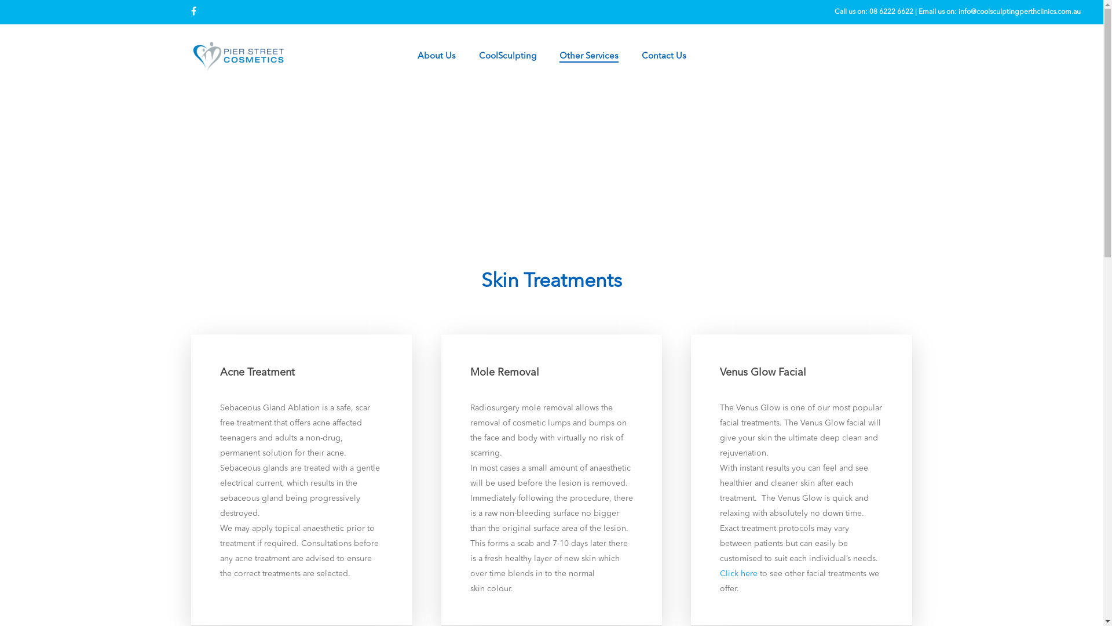 This screenshot has width=1112, height=626. What do you see at coordinates (1019, 12) in the screenshot?
I see `info@coolsculptingperthclinics.com.au` at bounding box center [1019, 12].